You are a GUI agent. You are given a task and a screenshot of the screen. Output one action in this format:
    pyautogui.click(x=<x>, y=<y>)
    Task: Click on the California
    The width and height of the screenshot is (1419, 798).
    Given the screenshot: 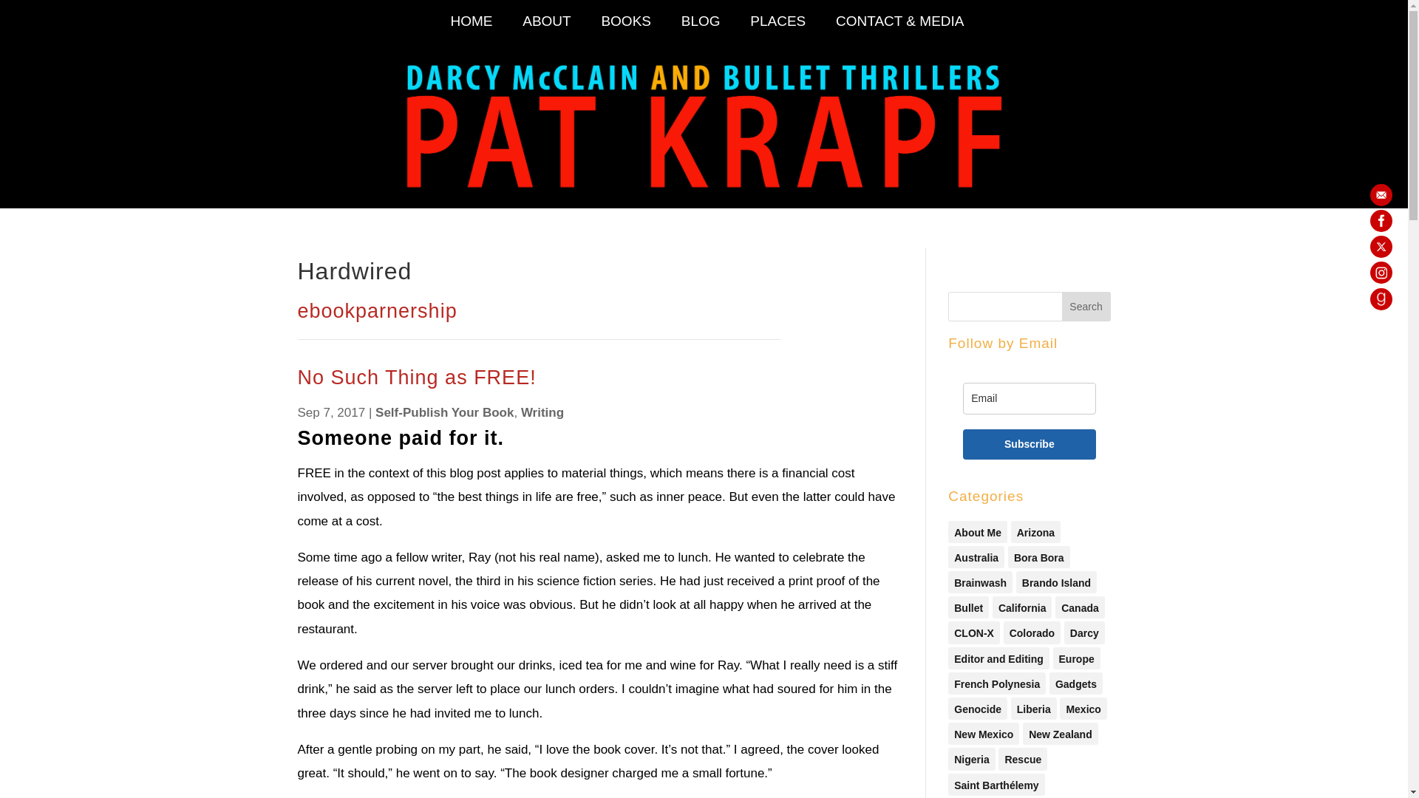 What is the action you would take?
    pyautogui.click(x=1022, y=607)
    